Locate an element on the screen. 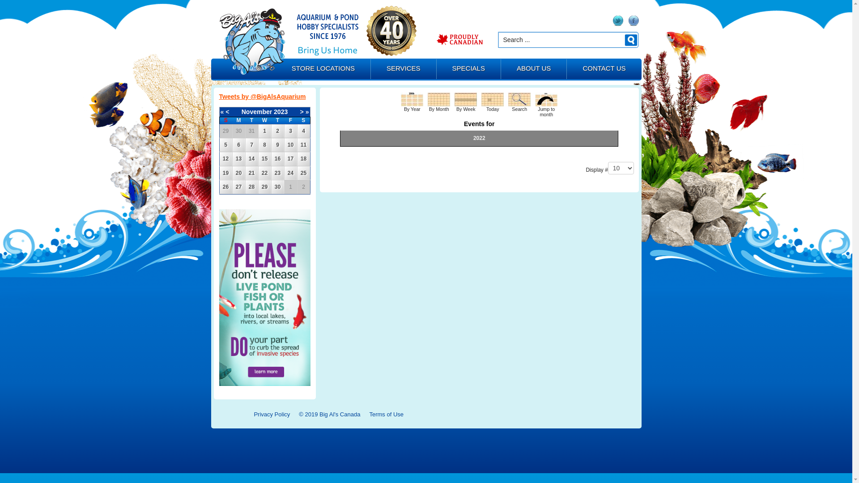 Image resolution: width=859 pixels, height=483 pixels. 22 is located at coordinates (265, 173).